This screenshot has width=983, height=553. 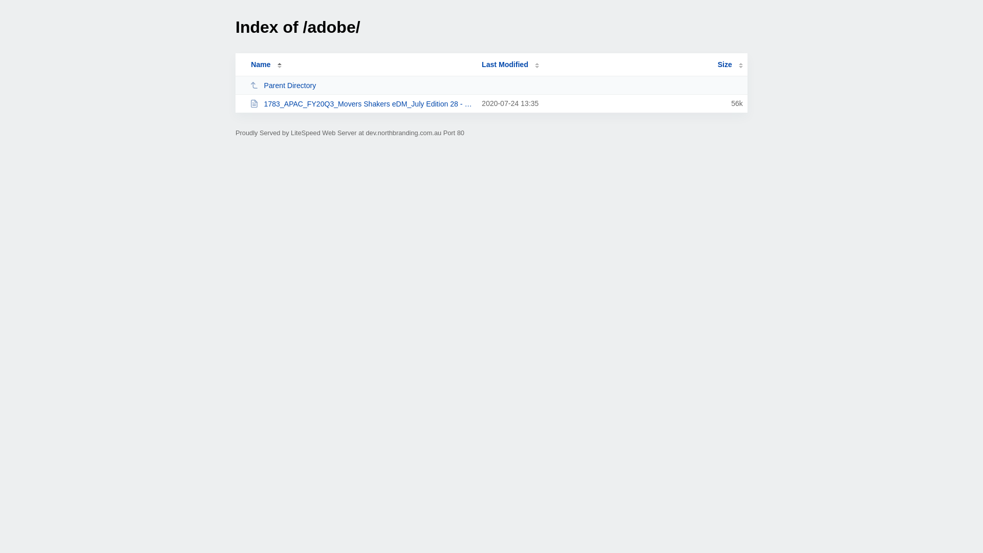 What do you see at coordinates (510, 65) in the screenshot?
I see `Last Modified` at bounding box center [510, 65].